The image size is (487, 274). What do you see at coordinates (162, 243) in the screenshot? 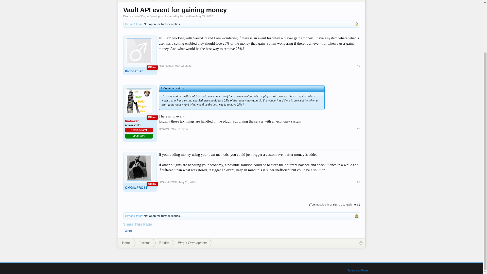
I see `Bukkit` at bounding box center [162, 243].